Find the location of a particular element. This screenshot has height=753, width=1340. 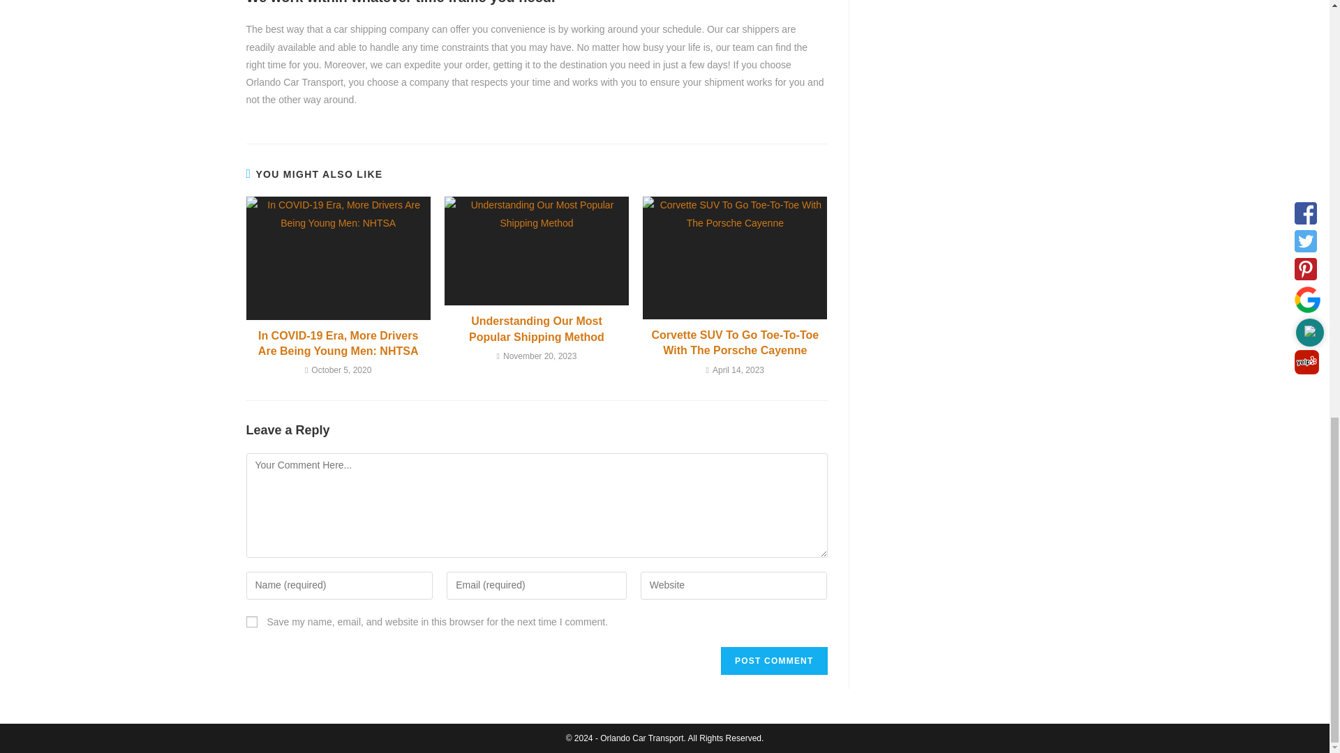

In COVID-19 Era, More Drivers Are Being Young Men: NHTSA is located at coordinates (338, 344).